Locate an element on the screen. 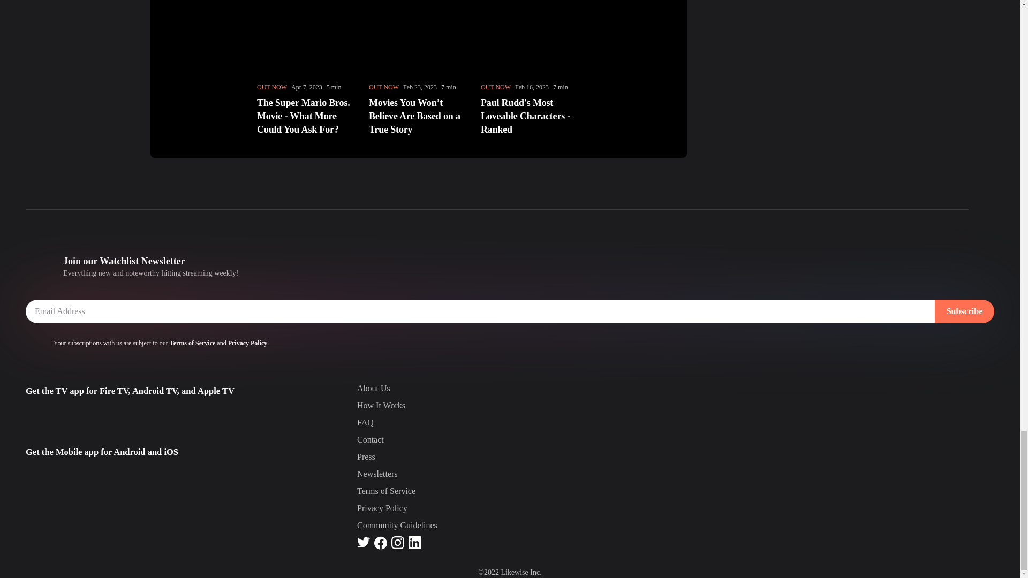 The height and width of the screenshot is (578, 1028). OUT NOW is located at coordinates (272, 87).